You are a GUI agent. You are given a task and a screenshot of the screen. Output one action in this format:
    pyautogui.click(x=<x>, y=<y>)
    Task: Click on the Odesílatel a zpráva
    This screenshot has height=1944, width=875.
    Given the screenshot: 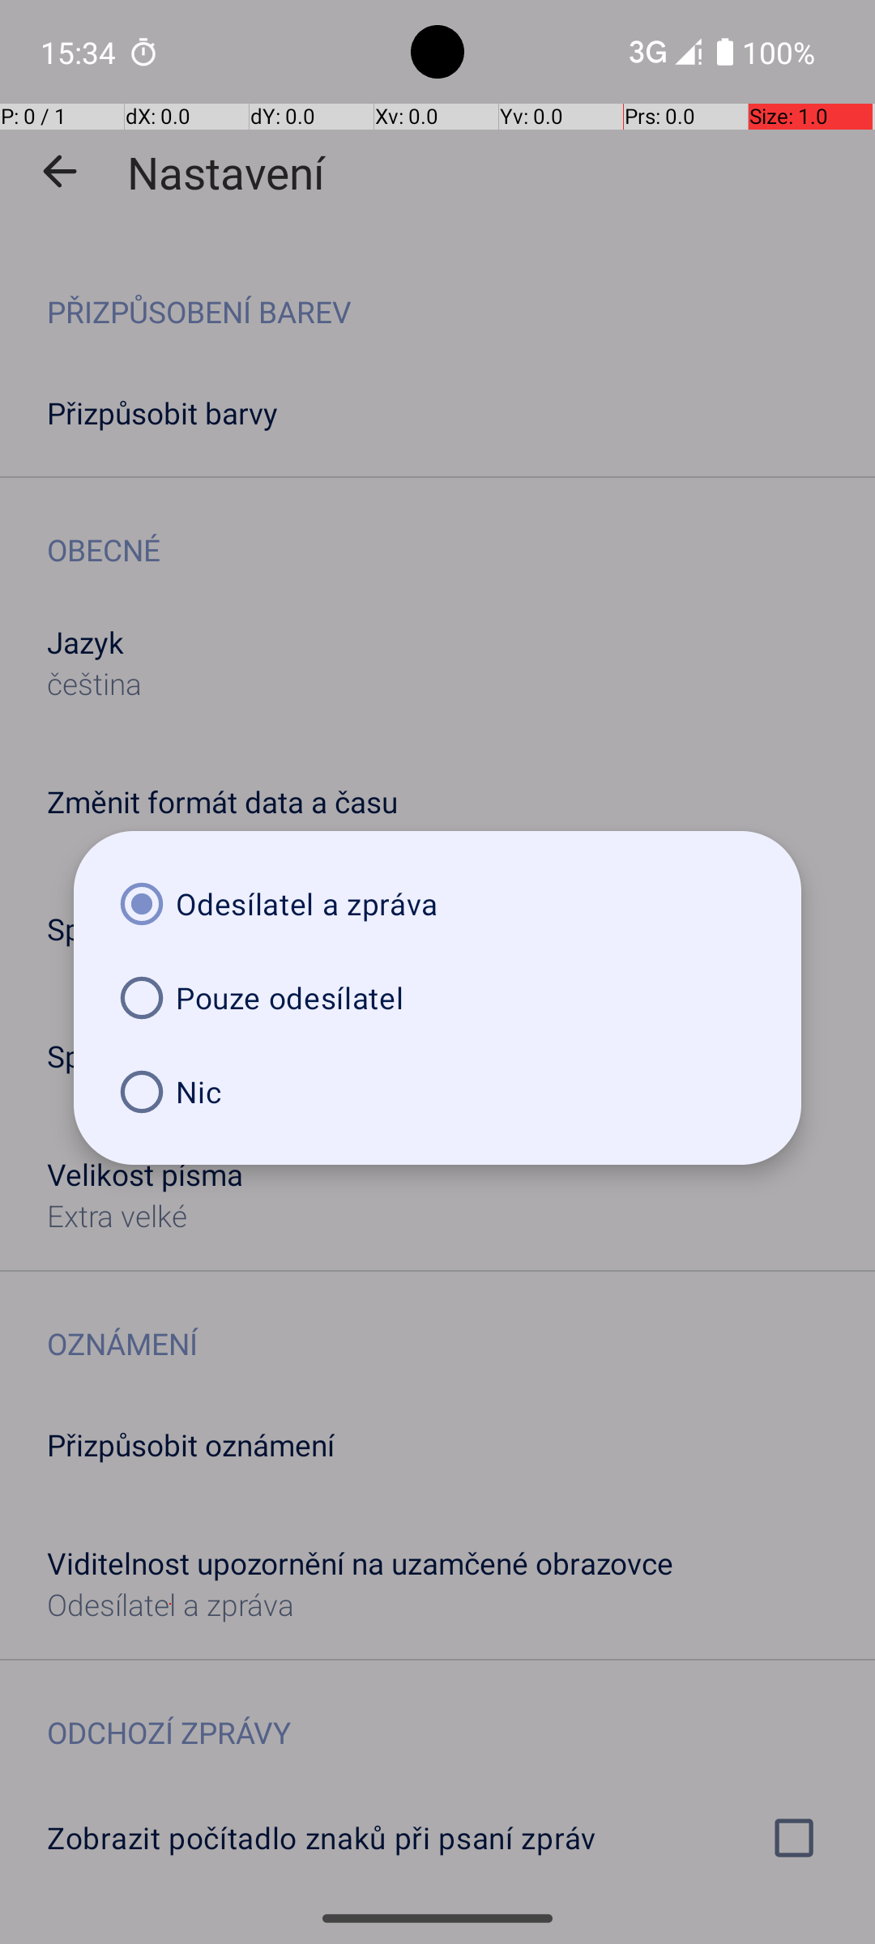 What is the action you would take?
    pyautogui.click(x=437, y=904)
    